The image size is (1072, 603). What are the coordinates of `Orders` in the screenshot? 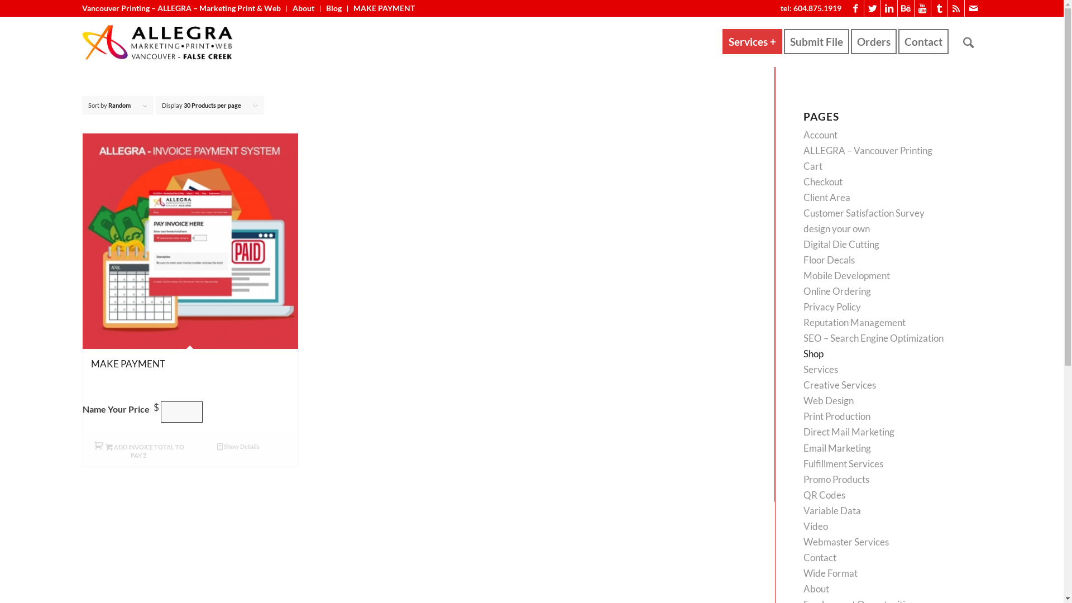 It's located at (878, 42).